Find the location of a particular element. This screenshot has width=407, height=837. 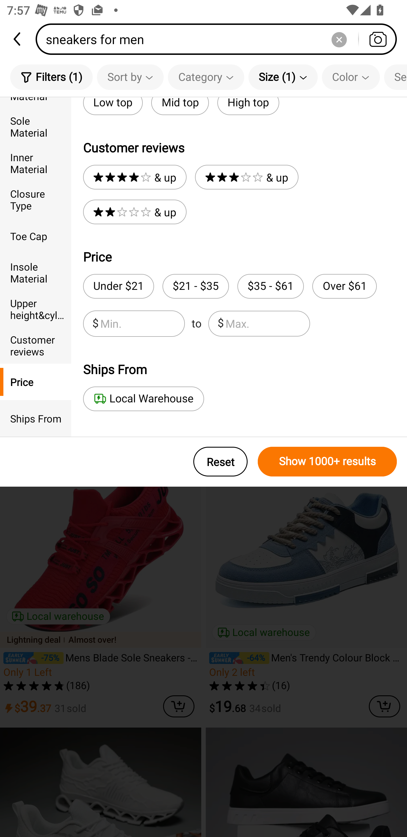

Sole Material is located at coordinates (36, 126).